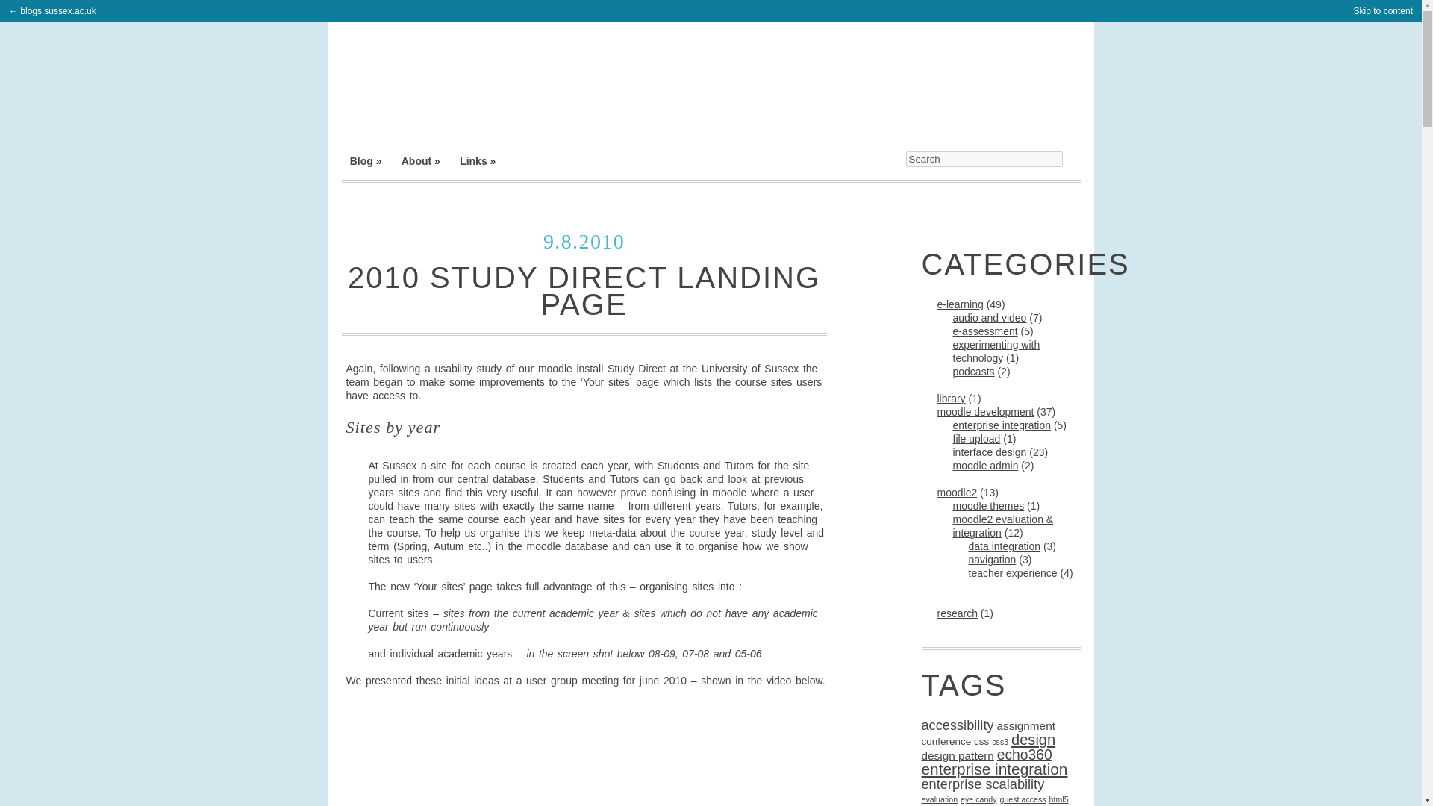 This screenshot has width=1433, height=806. I want to click on Skip to content, so click(1384, 10).